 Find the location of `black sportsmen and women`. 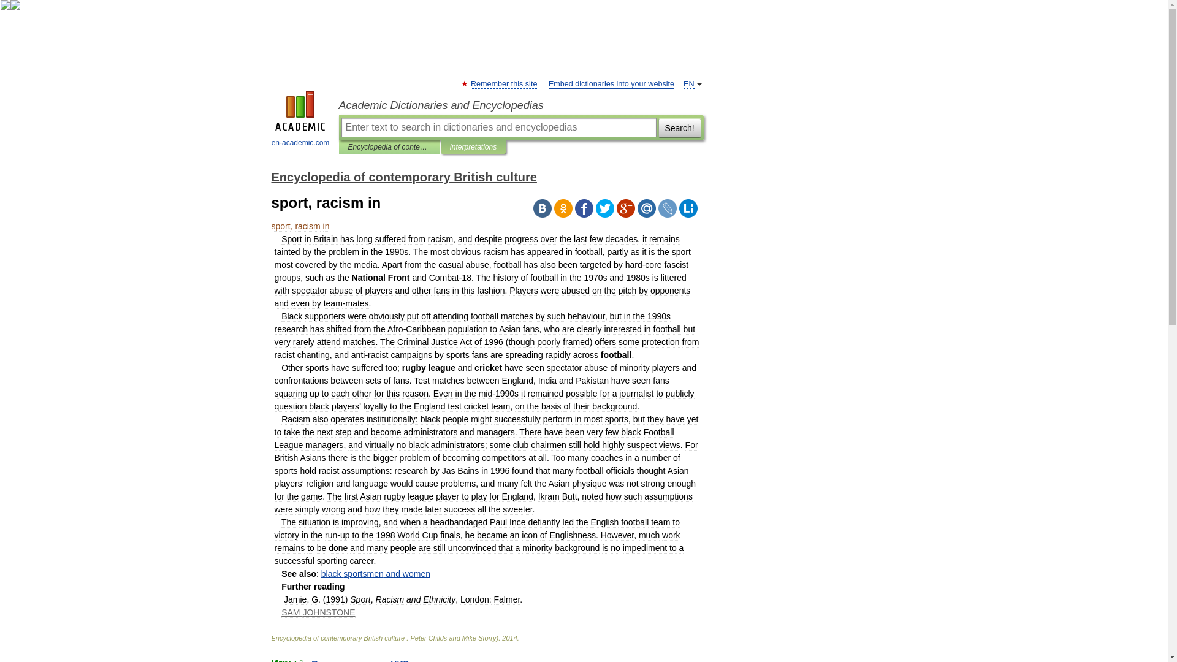

black sportsmen and women is located at coordinates (376, 573).